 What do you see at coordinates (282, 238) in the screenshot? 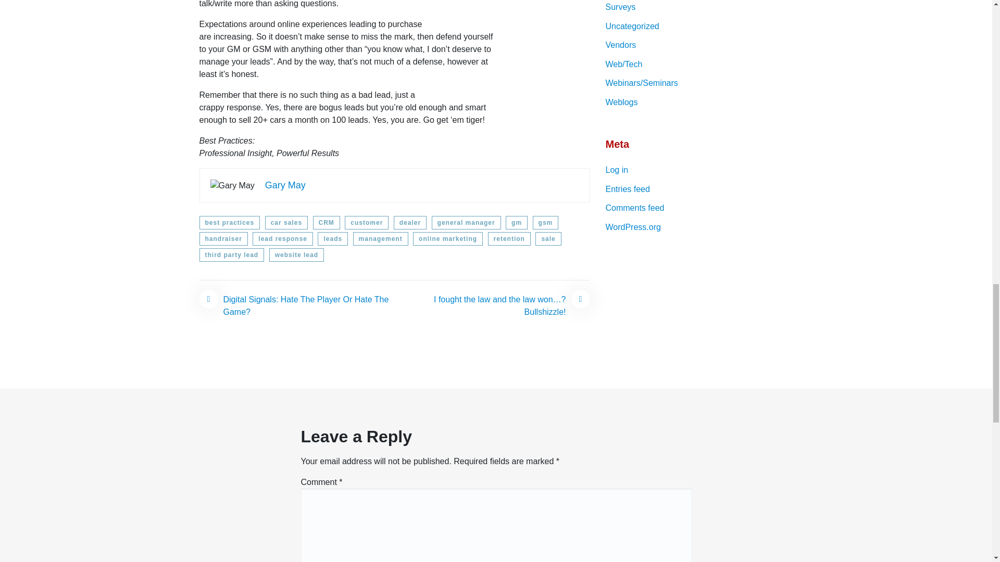
I see `lead response` at bounding box center [282, 238].